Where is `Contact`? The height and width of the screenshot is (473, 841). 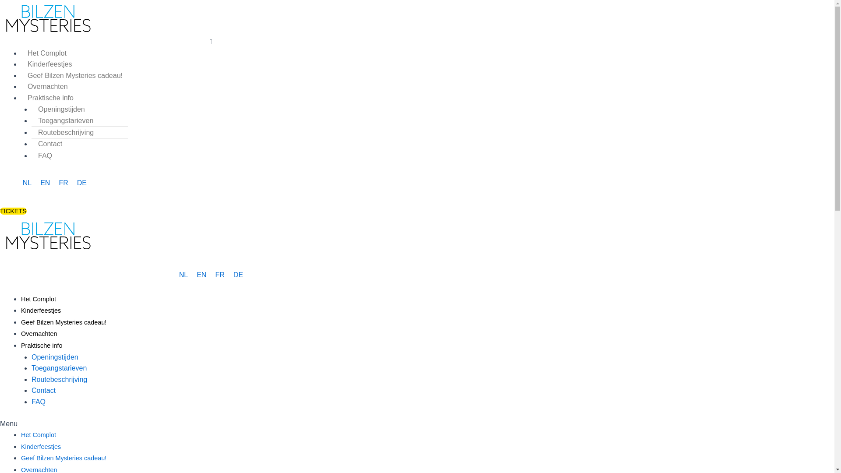
Contact is located at coordinates (50, 144).